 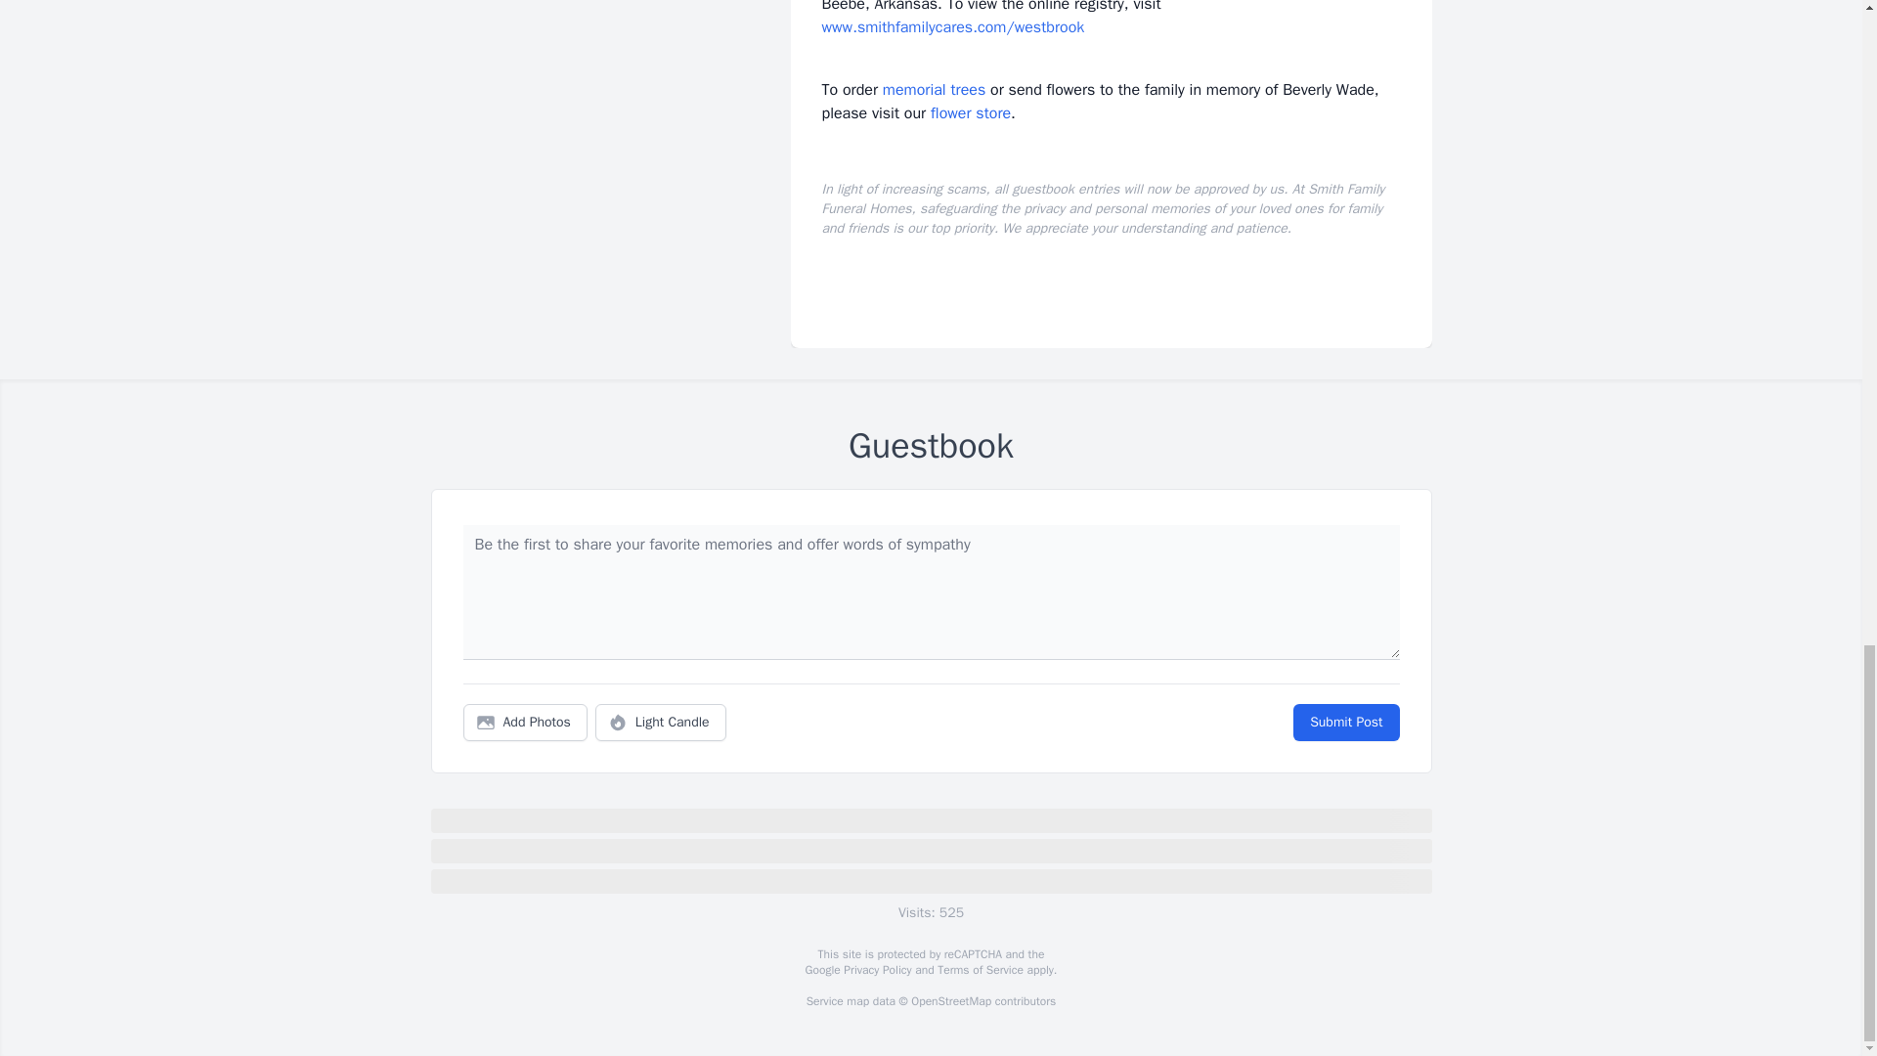 What do you see at coordinates (980, 970) in the screenshot?
I see `Terms of Service` at bounding box center [980, 970].